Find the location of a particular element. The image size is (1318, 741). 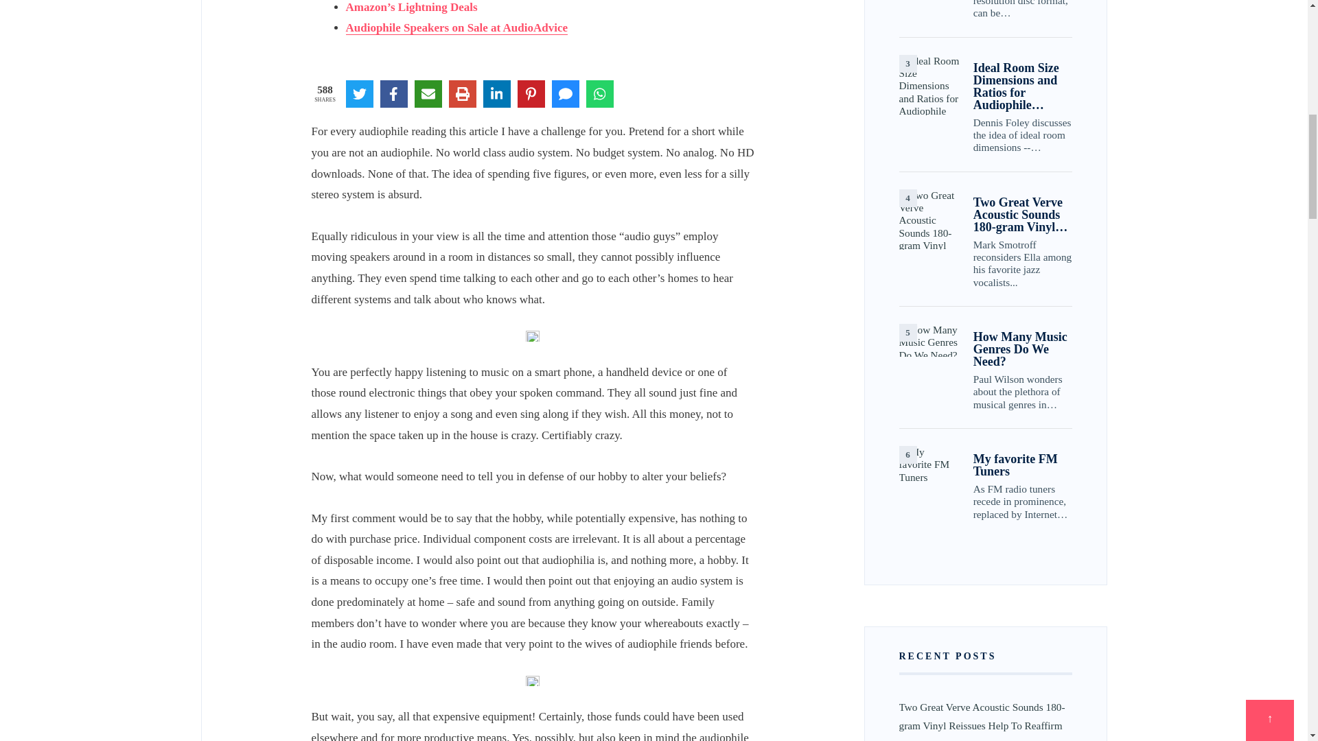

Audiophile Speakers on Sale at AudioAdvice is located at coordinates (456, 27).